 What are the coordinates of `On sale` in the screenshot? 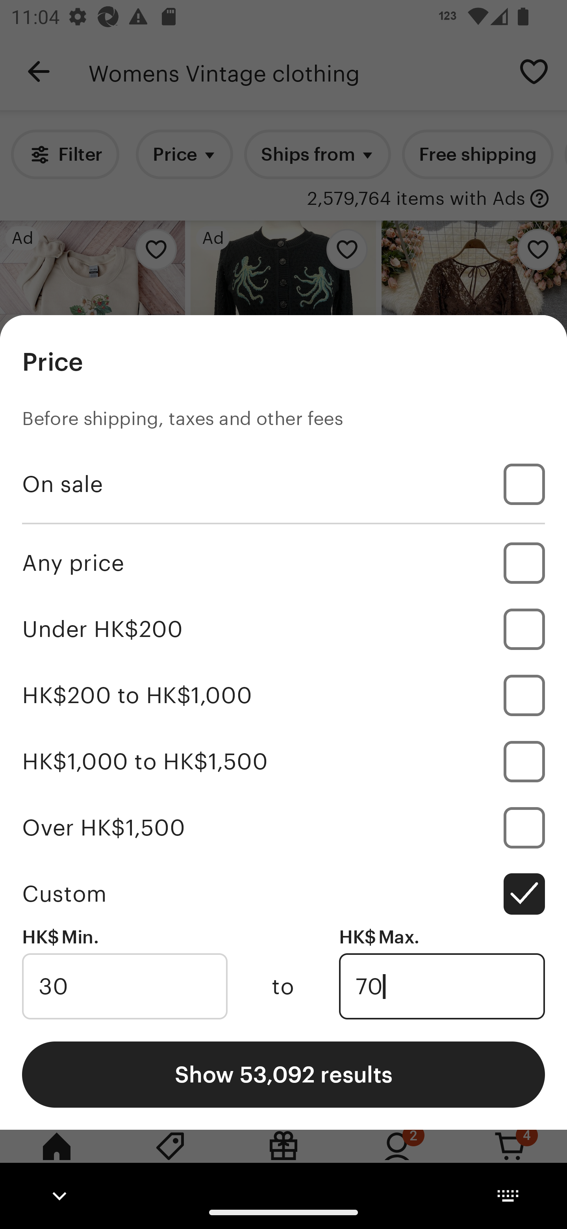 It's located at (283, 484).